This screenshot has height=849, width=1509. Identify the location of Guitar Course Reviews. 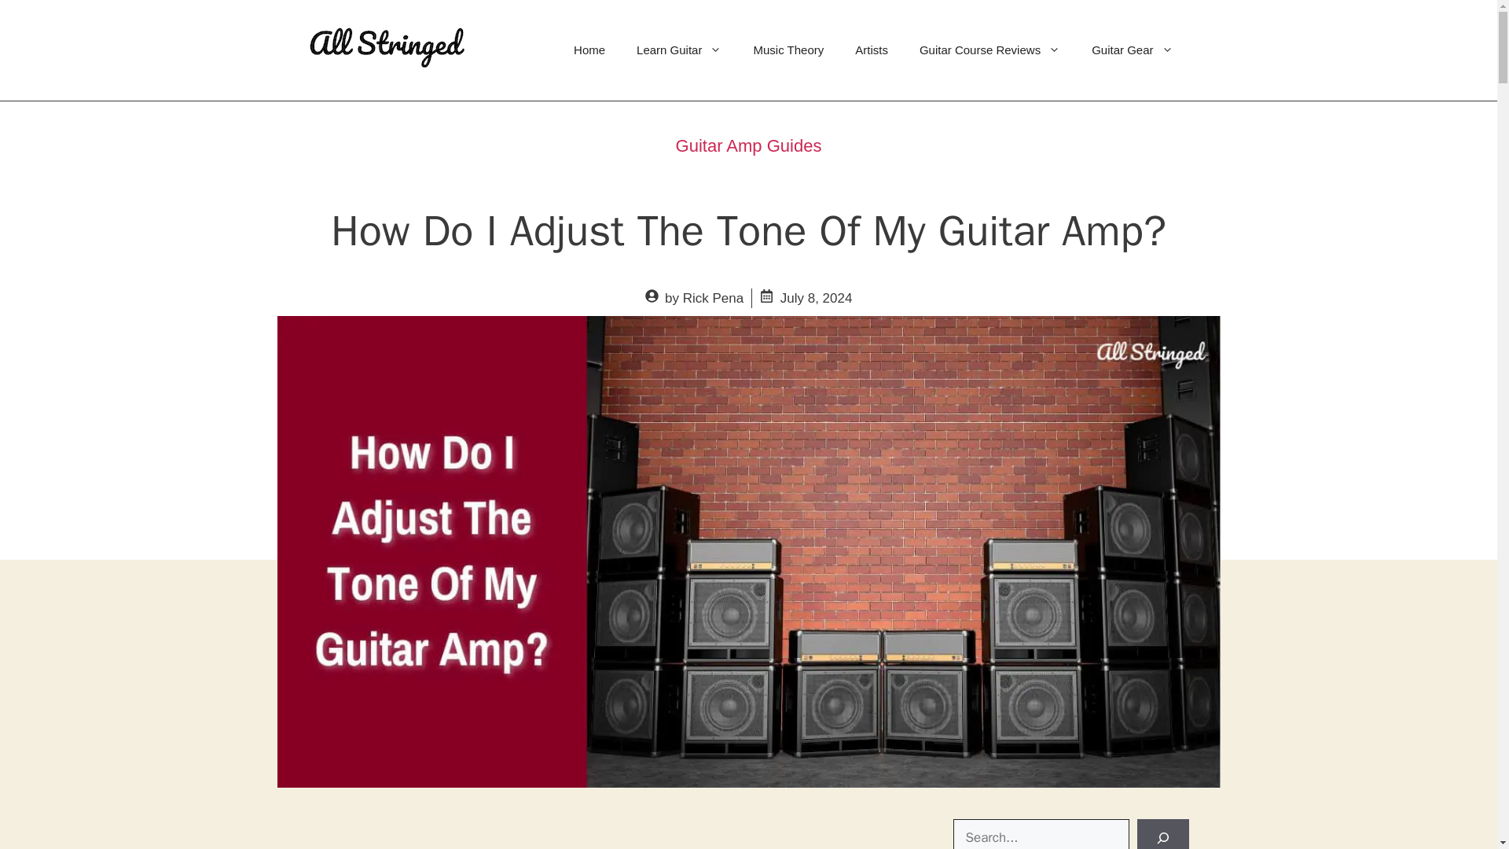
(989, 50).